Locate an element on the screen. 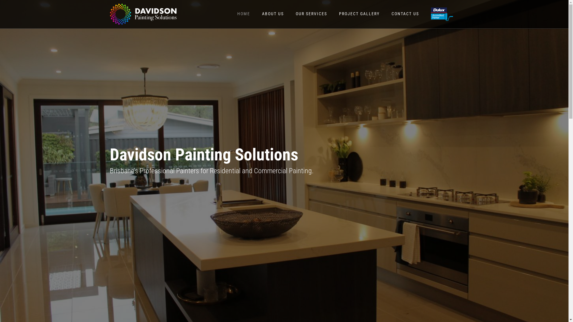 The width and height of the screenshot is (573, 322). HOME is located at coordinates (244, 14).